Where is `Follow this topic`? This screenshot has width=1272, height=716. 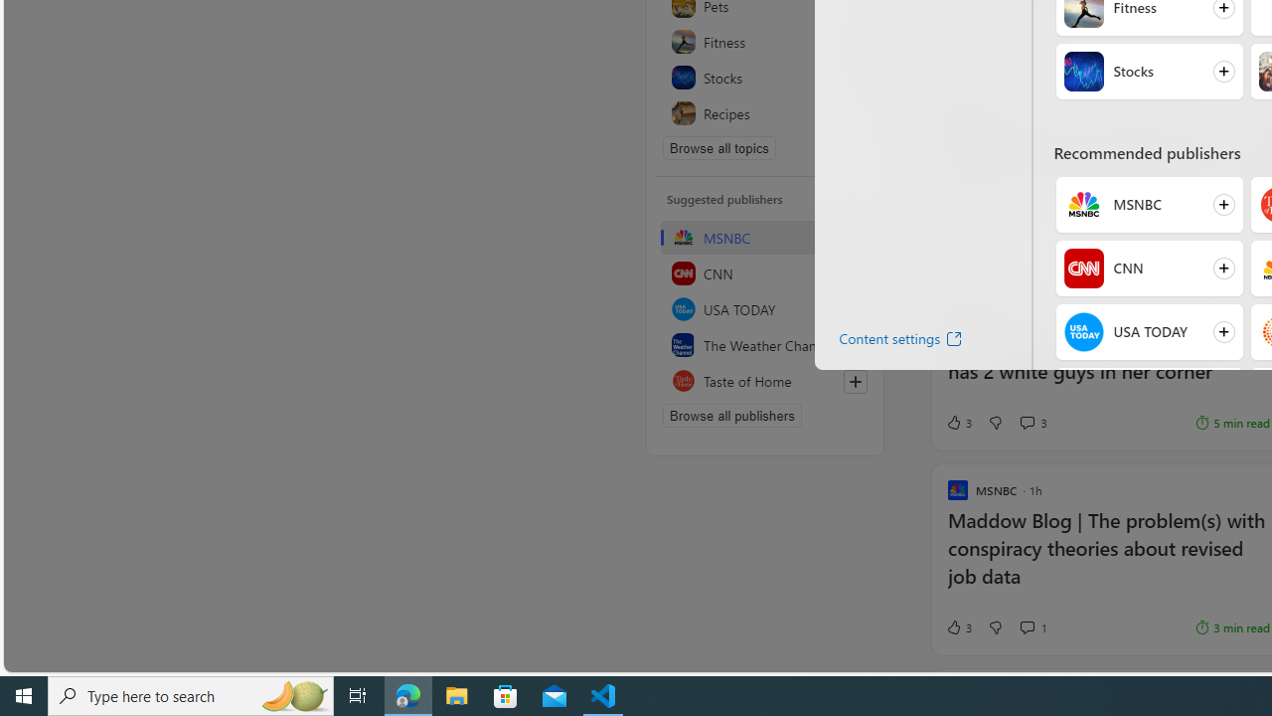 Follow this topic is located at coordinates (855, 113).